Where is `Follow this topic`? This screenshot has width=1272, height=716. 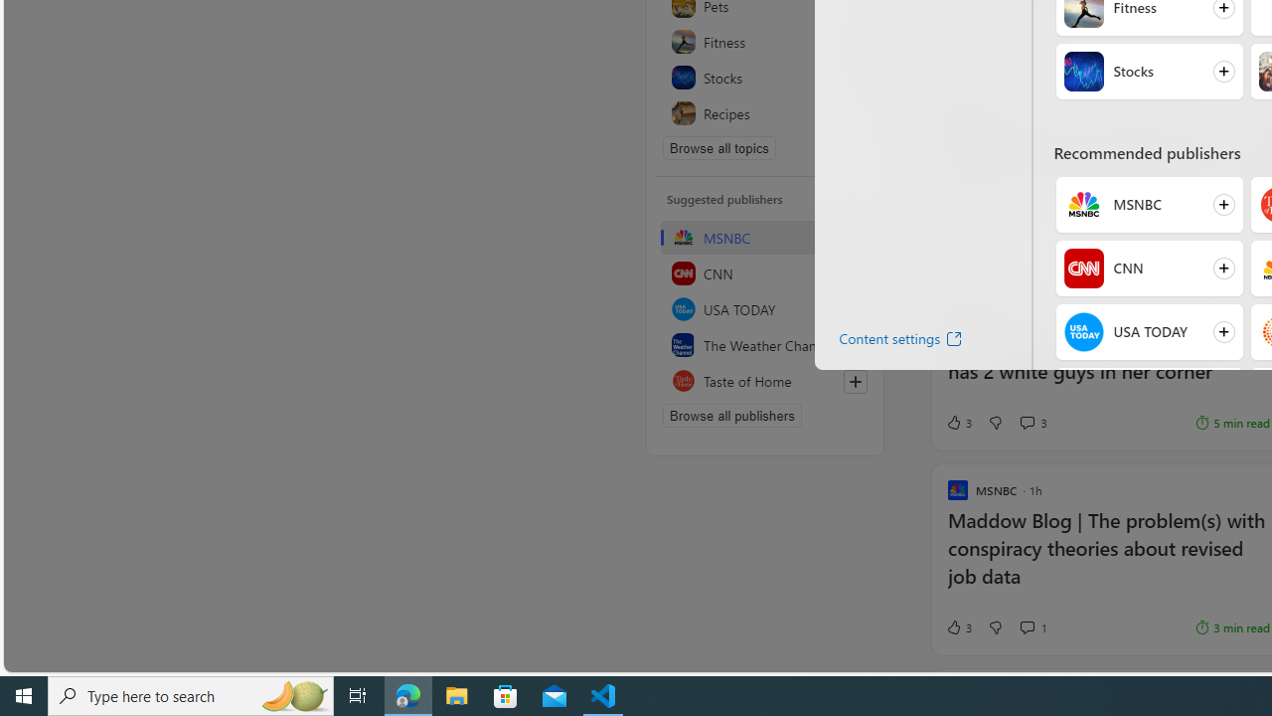 Follow this topic is located at coordinates (855, 113).